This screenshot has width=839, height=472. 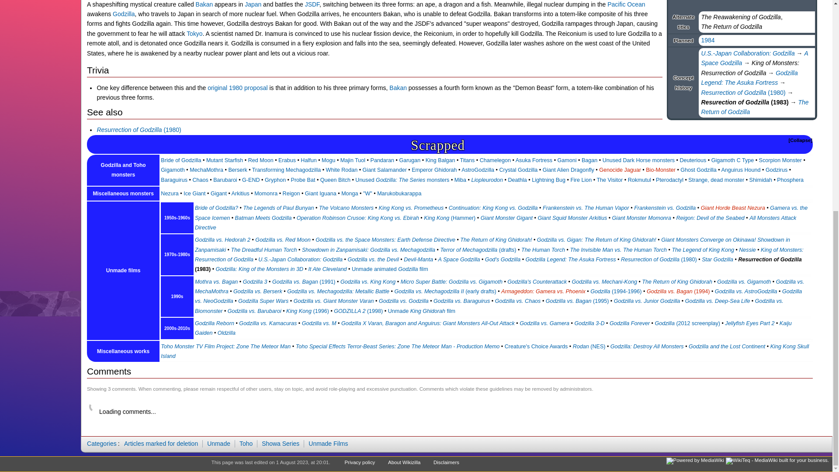 I want to click on The Return of Godzilla, so click(x=754, y=107).